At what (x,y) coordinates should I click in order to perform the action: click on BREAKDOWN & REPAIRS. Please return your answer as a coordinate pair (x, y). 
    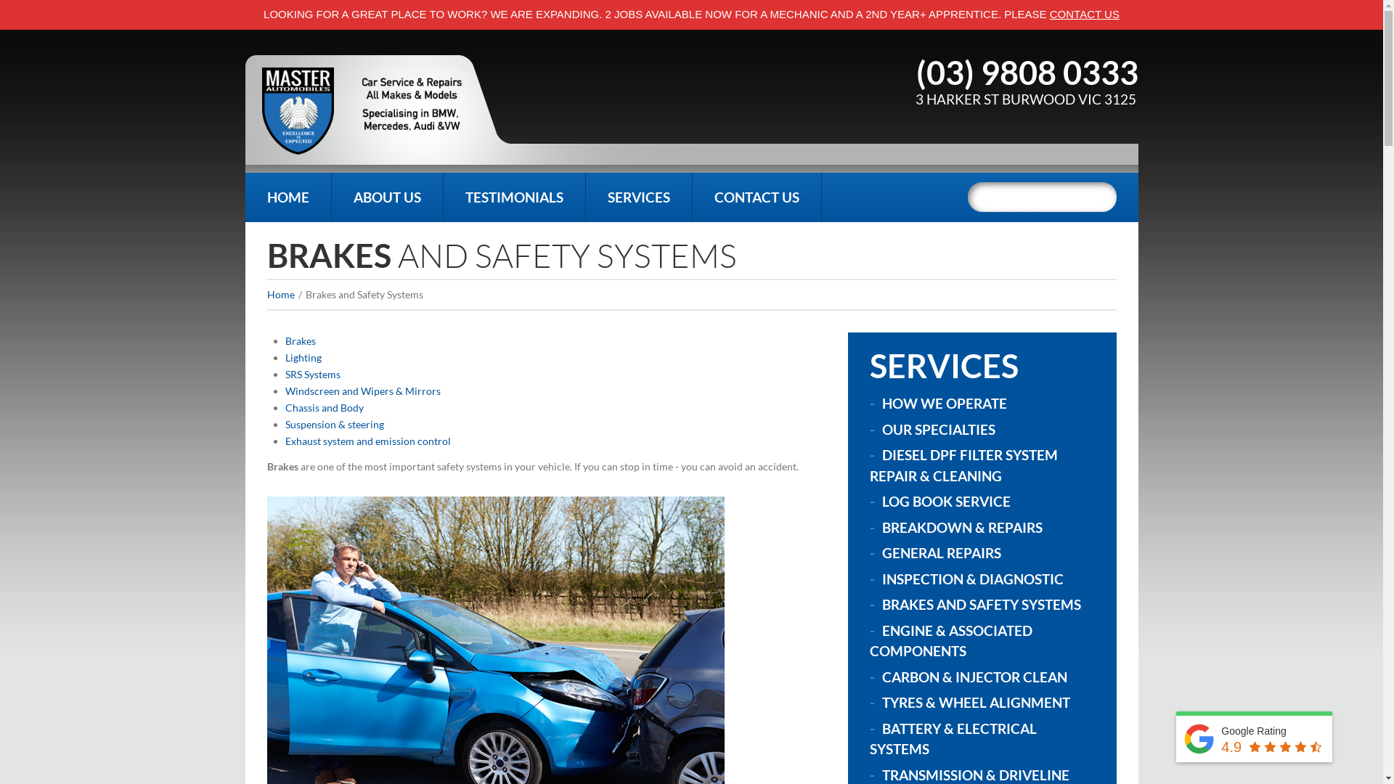
    Looking at the image, I should click on (961, 527).